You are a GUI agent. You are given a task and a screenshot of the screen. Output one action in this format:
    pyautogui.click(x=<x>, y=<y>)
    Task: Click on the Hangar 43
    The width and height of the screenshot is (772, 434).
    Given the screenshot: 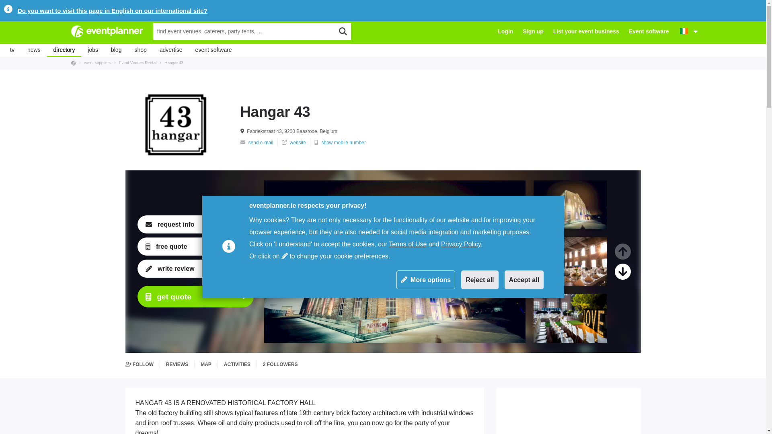 What is the action you would take?
    pyautogui.click(x=172, y=63)
    